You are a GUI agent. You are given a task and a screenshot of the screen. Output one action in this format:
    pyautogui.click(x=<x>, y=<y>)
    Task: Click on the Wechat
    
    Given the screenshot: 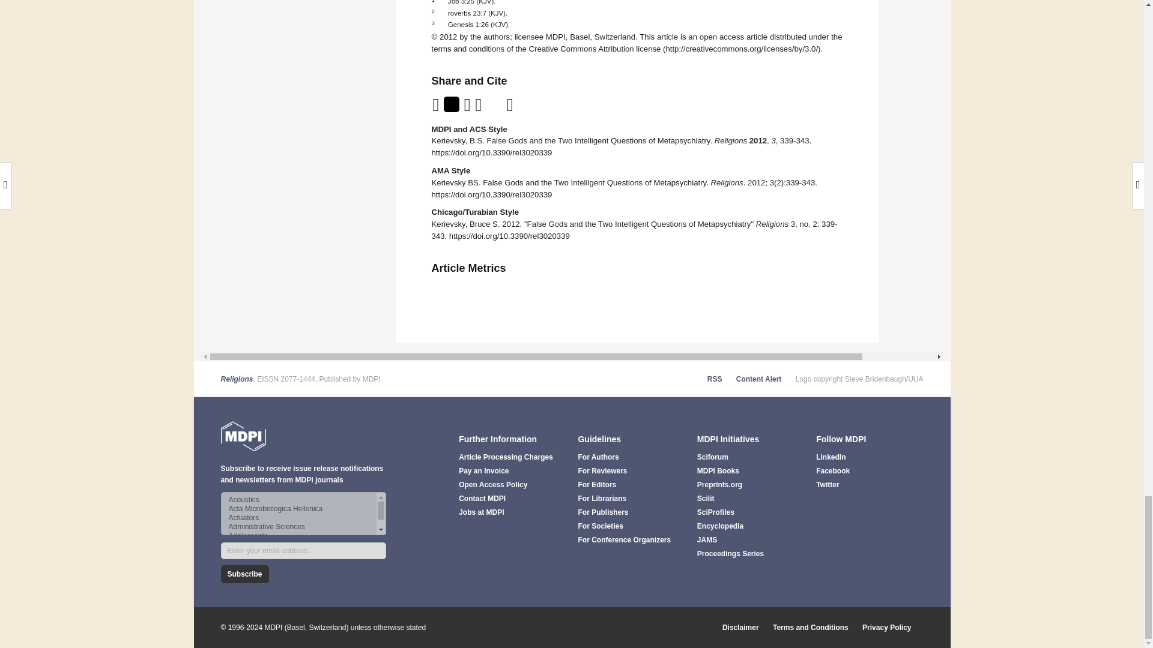 What is the action you would take?
    pyautogui.click(x=495, y=108)
    